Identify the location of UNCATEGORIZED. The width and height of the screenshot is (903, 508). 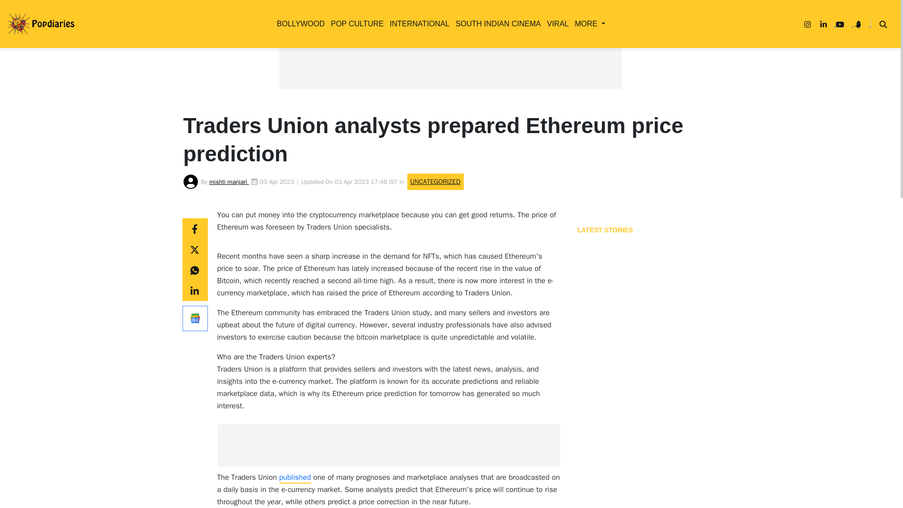
(335, 139).